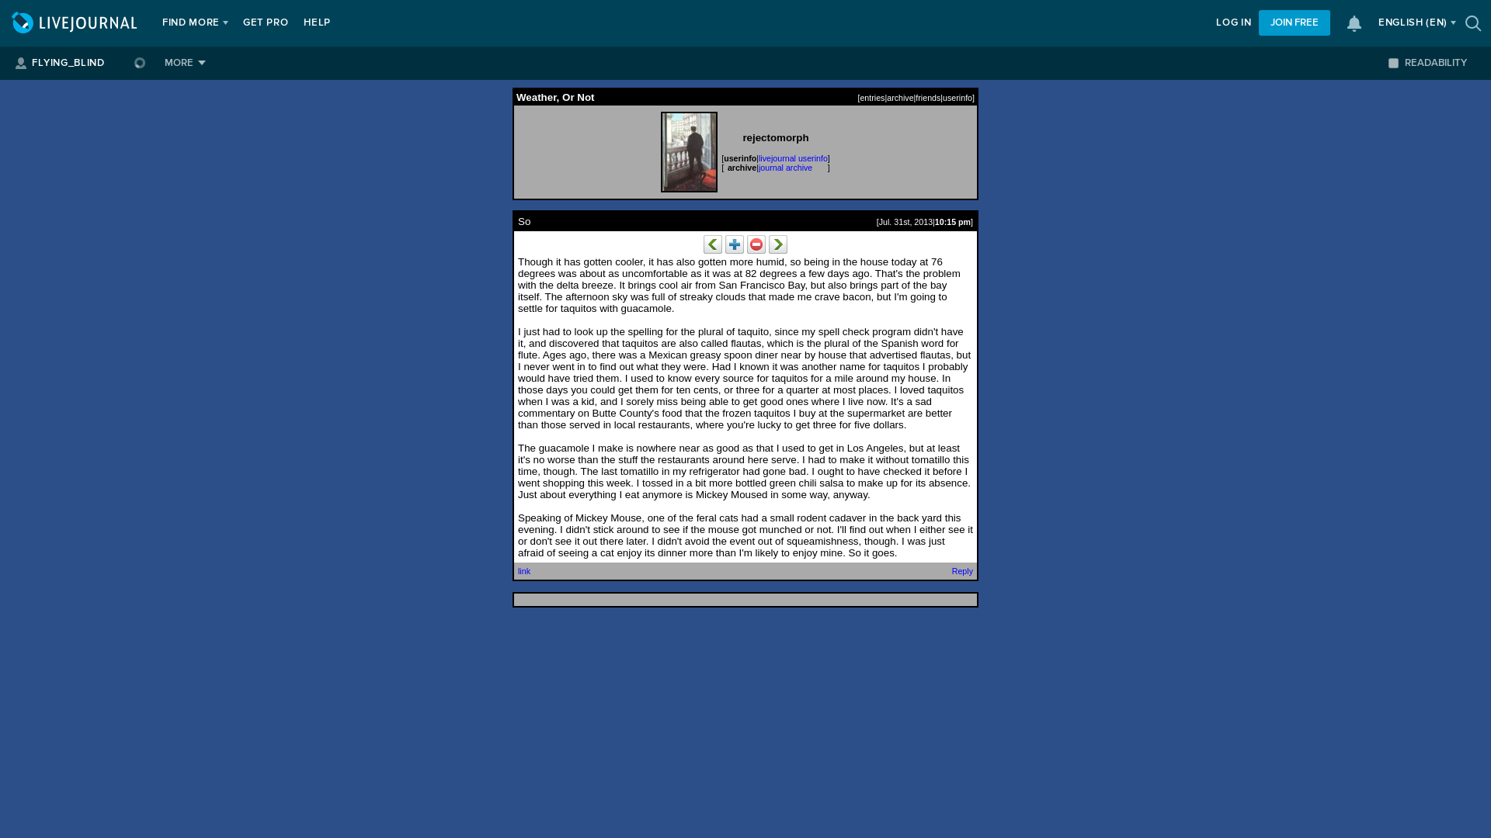 This screenshot has height=838, width=1491. What do you see at coordinates (317, 23) in the screenshot?
I see `HELP` at bounding box center [317, 23].